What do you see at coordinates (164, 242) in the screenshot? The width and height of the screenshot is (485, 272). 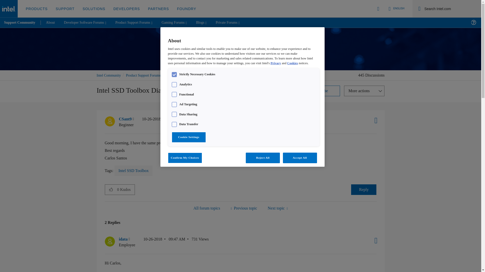 I see `Posted on` at bounding box center [164, 242].